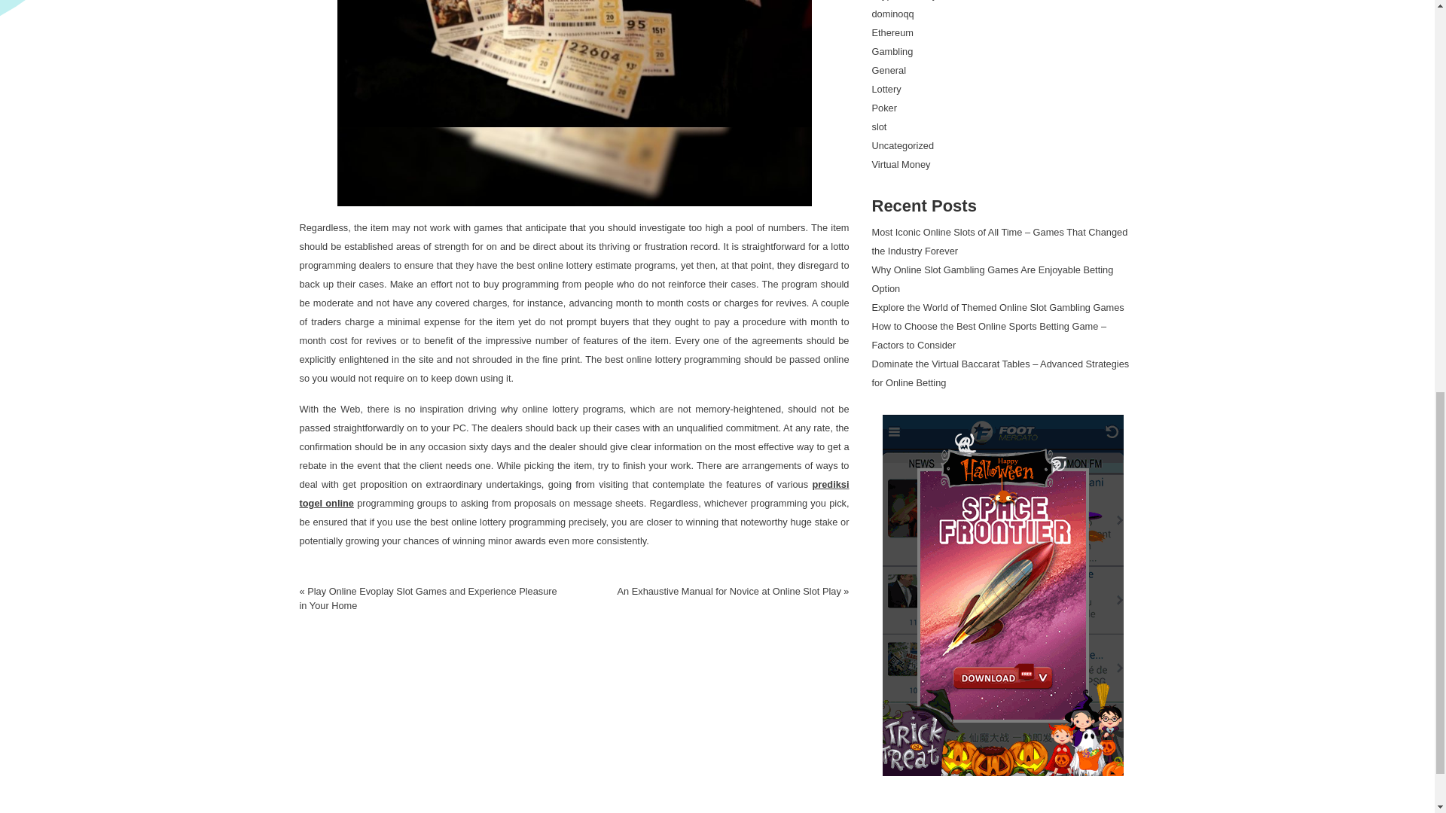 The width and height of the screenshot is (1446, 813). Describe the element at coordinates (728, 590) in the screenshot. I see `An Exhaustive Manual for Novice at Online Slot Play` at that location.